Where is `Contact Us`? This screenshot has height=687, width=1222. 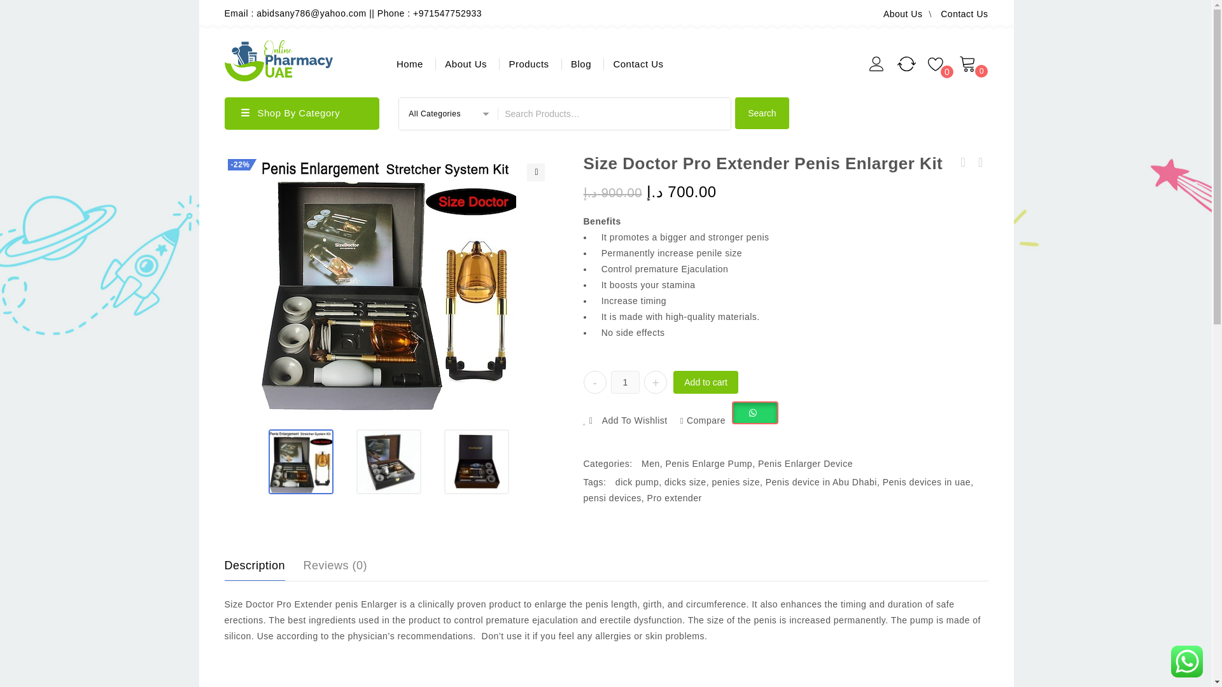 Contact Us is located at coordinates (638, 64).